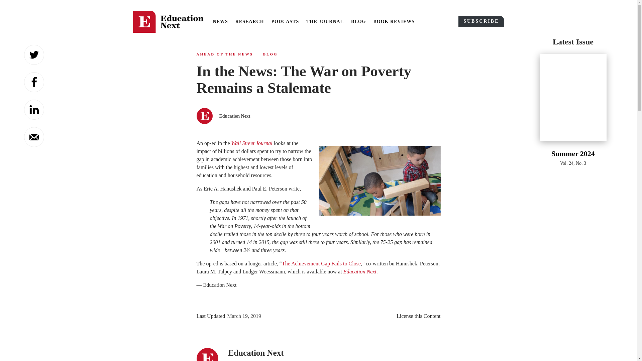 This screenshot has width=642, height=361. What do you see at coordinates (360, 271) in the screenshot?
I see `Education Next` at bounding box center [360, 271].